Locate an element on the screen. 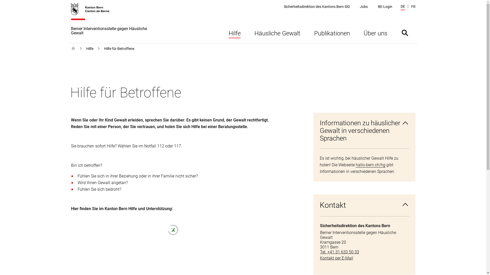  BE-Login is located at coordinates (385, 7).